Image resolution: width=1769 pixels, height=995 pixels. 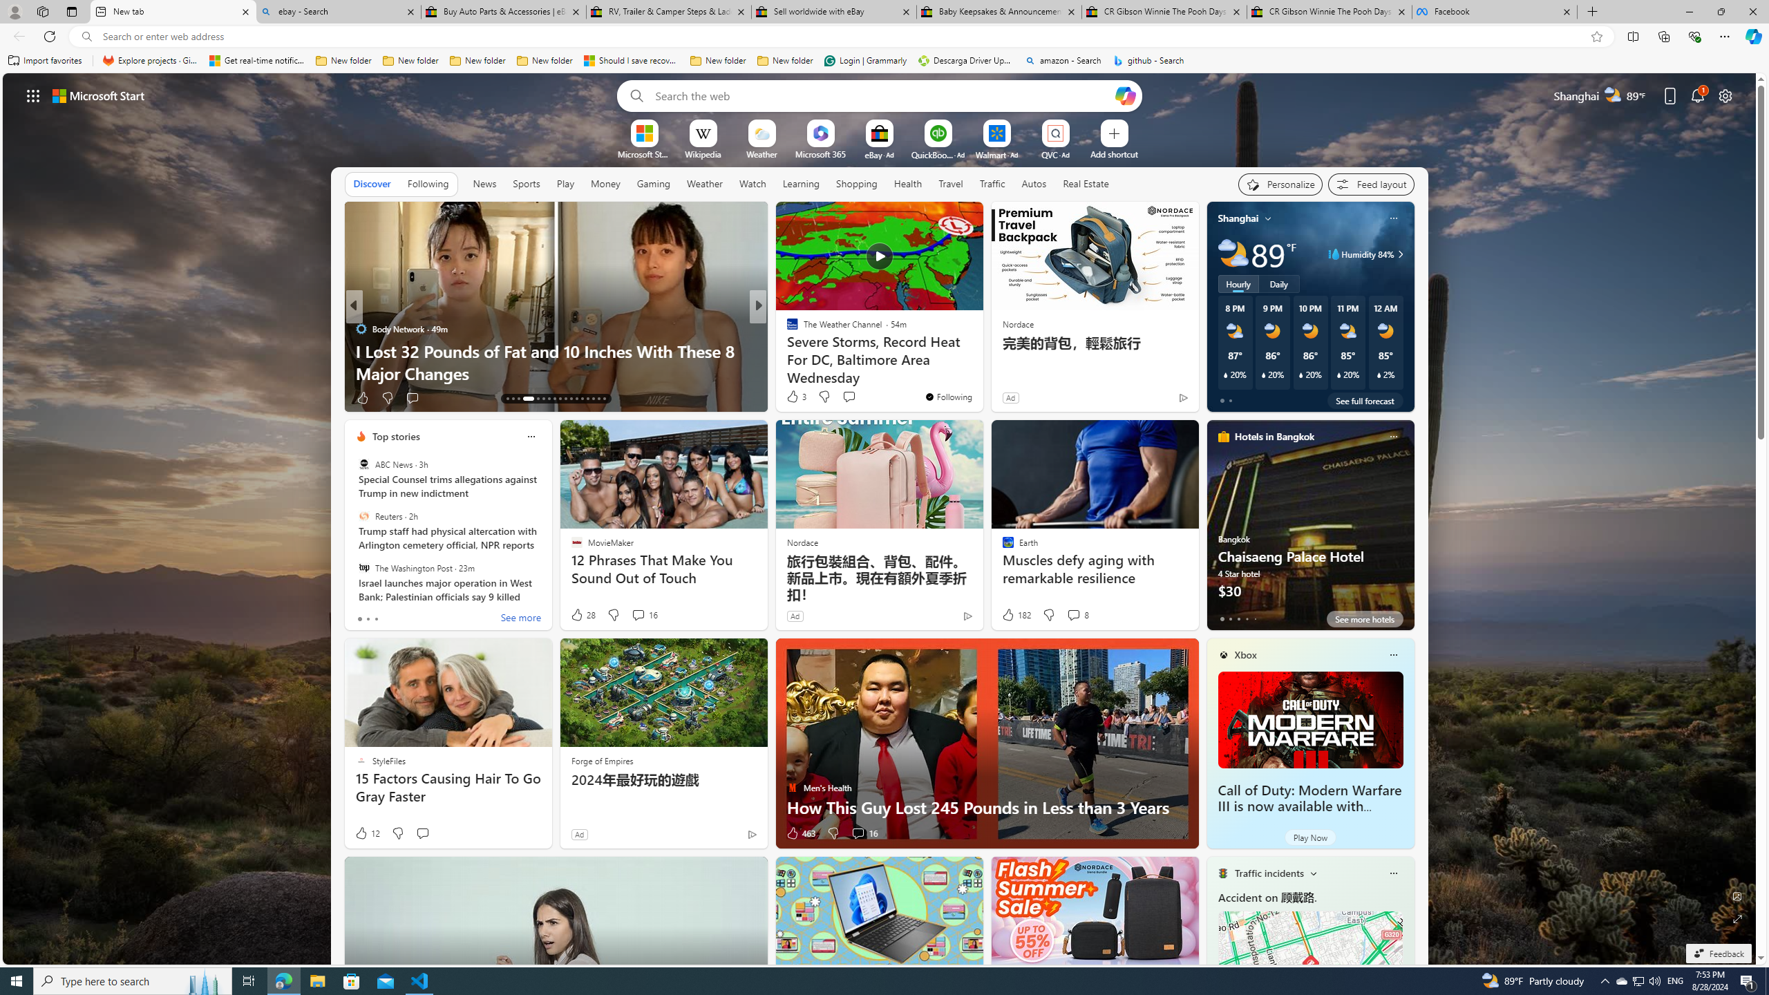 What do you see at coordinates (1086, 184) in the screenshot?
I see `Real Estate` at bounding box center [1086, 184].